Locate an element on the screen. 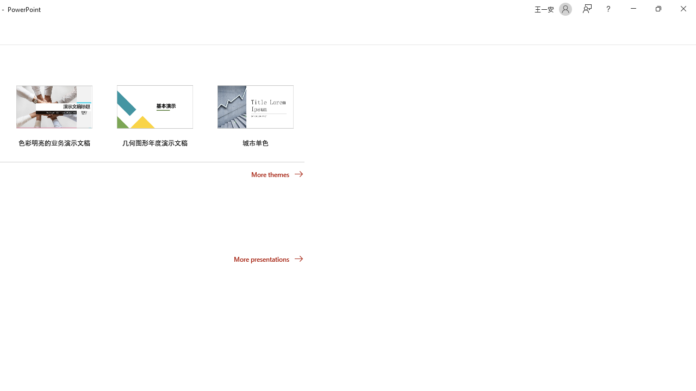  More presentations is located at coordinates (269, 258).